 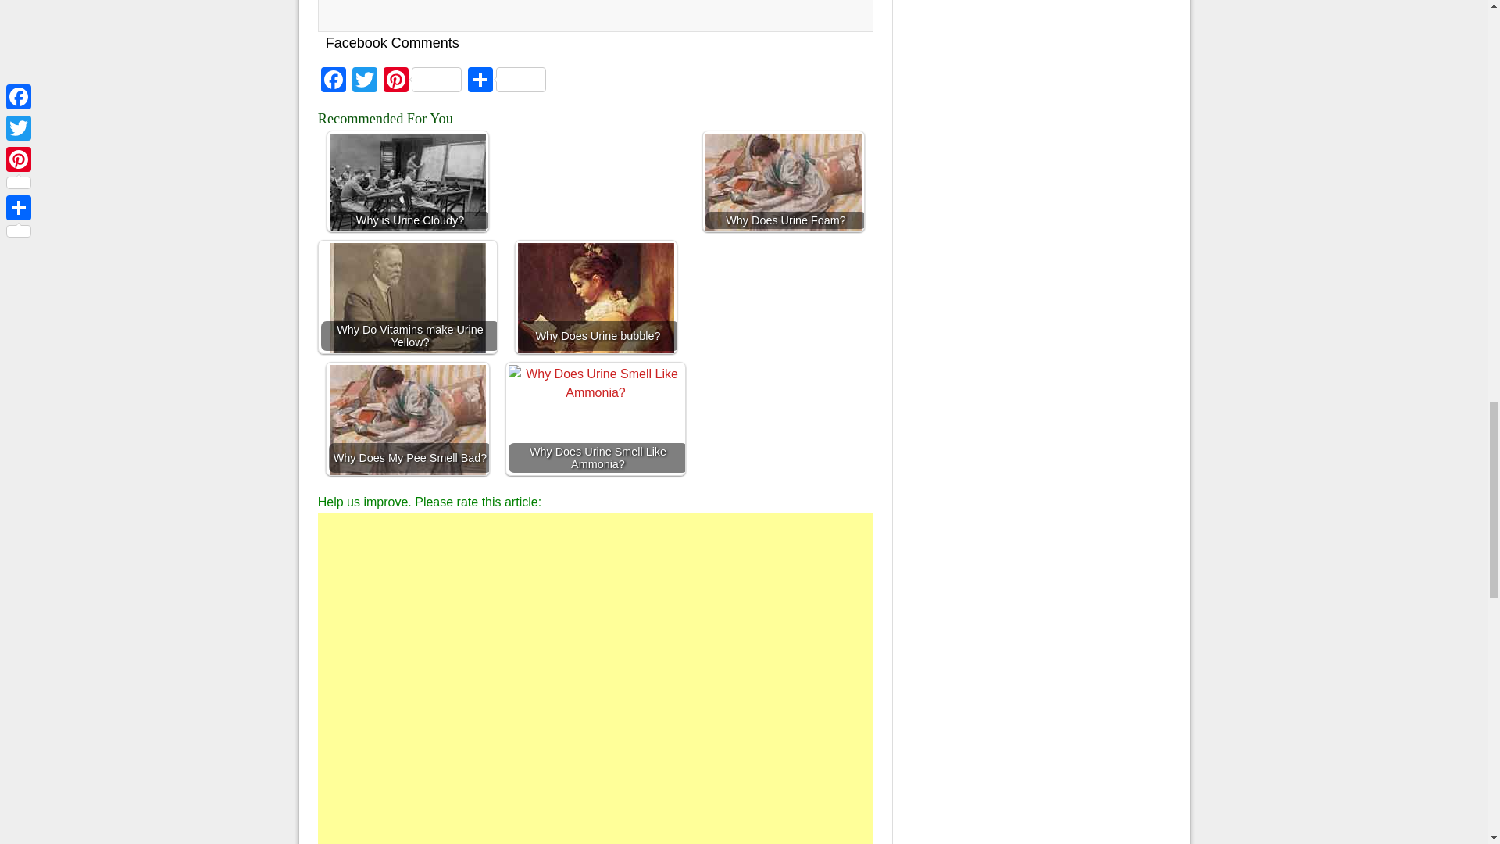 I want to click on Why Does Urine Smell Like Ammonia?, so click(x=595, y=449).